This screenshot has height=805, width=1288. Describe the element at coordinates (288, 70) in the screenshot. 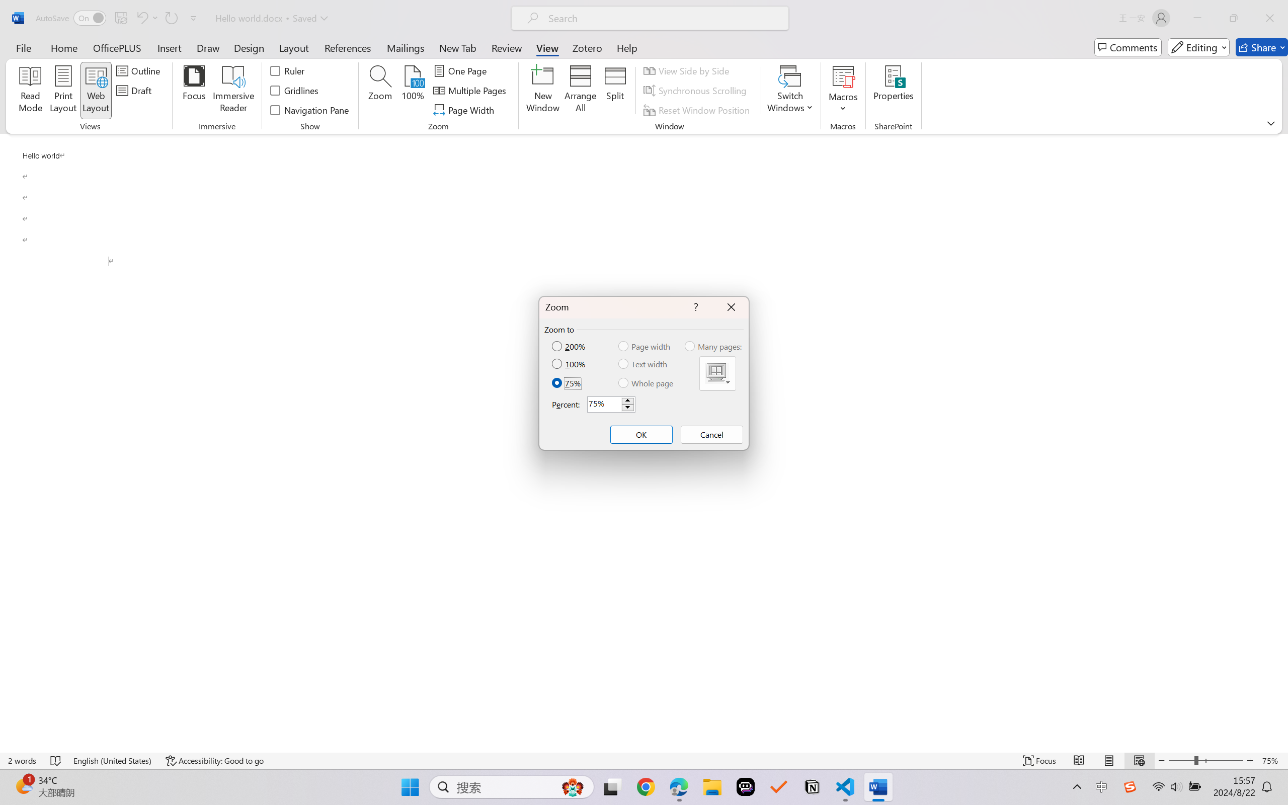

I see `Ruler` at that location.